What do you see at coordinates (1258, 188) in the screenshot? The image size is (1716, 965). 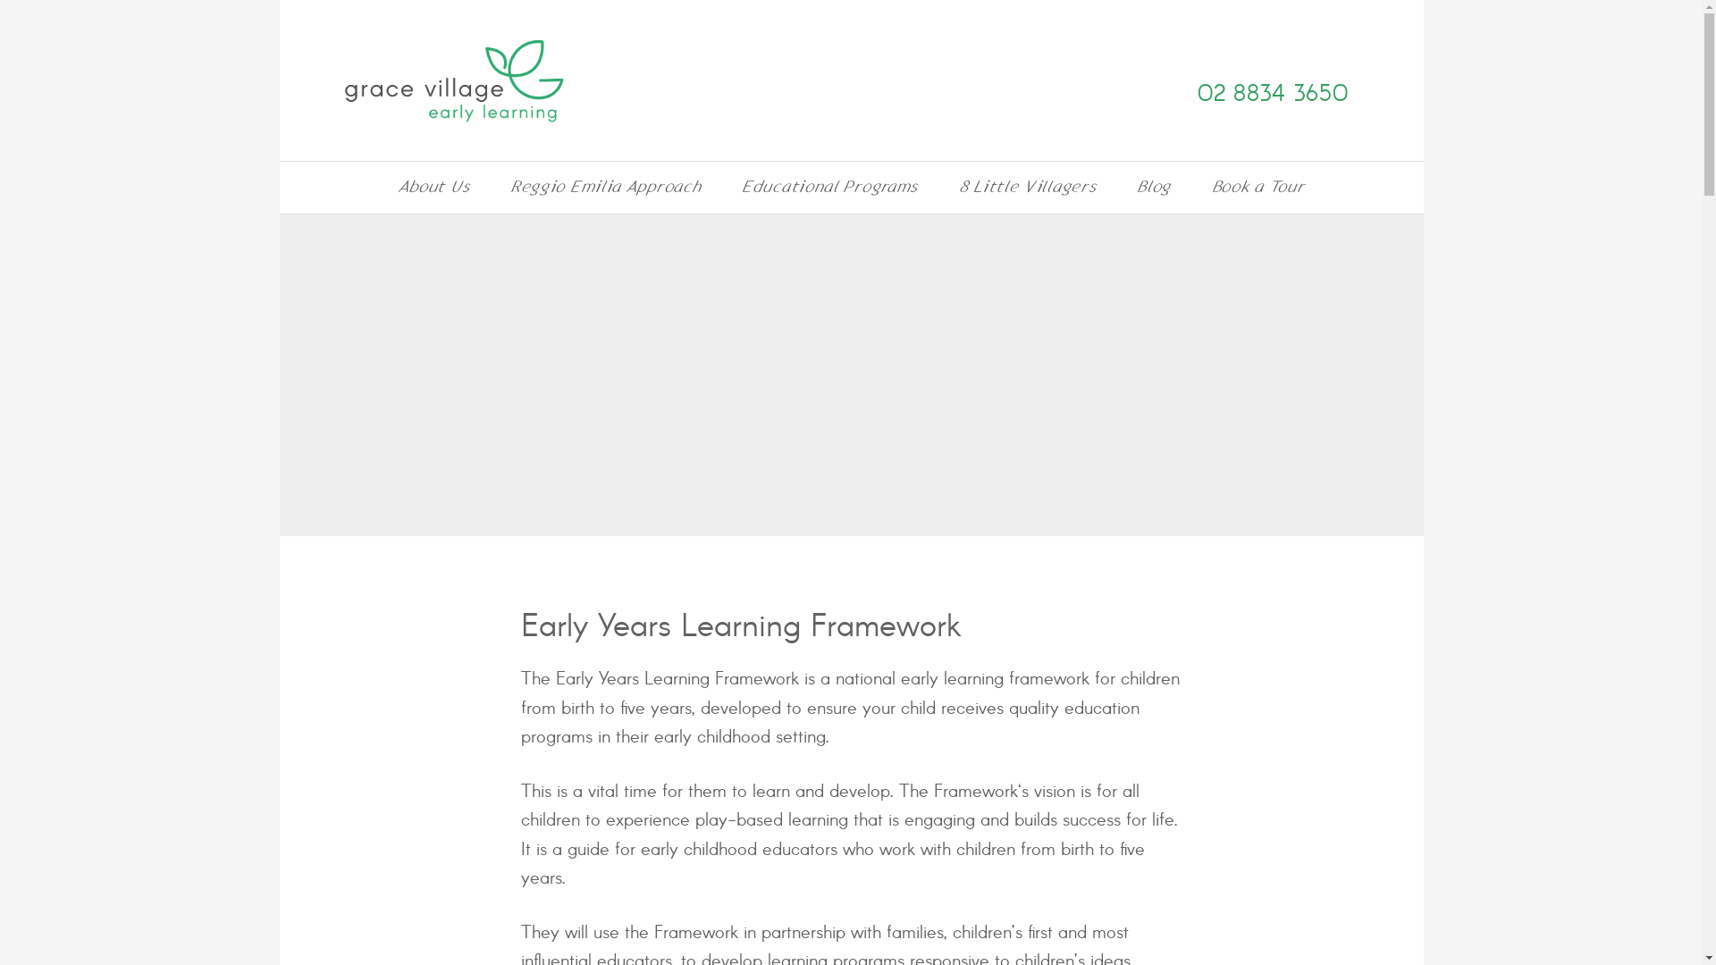 I see `Book a Tour` at bounding box center [1258, 188].